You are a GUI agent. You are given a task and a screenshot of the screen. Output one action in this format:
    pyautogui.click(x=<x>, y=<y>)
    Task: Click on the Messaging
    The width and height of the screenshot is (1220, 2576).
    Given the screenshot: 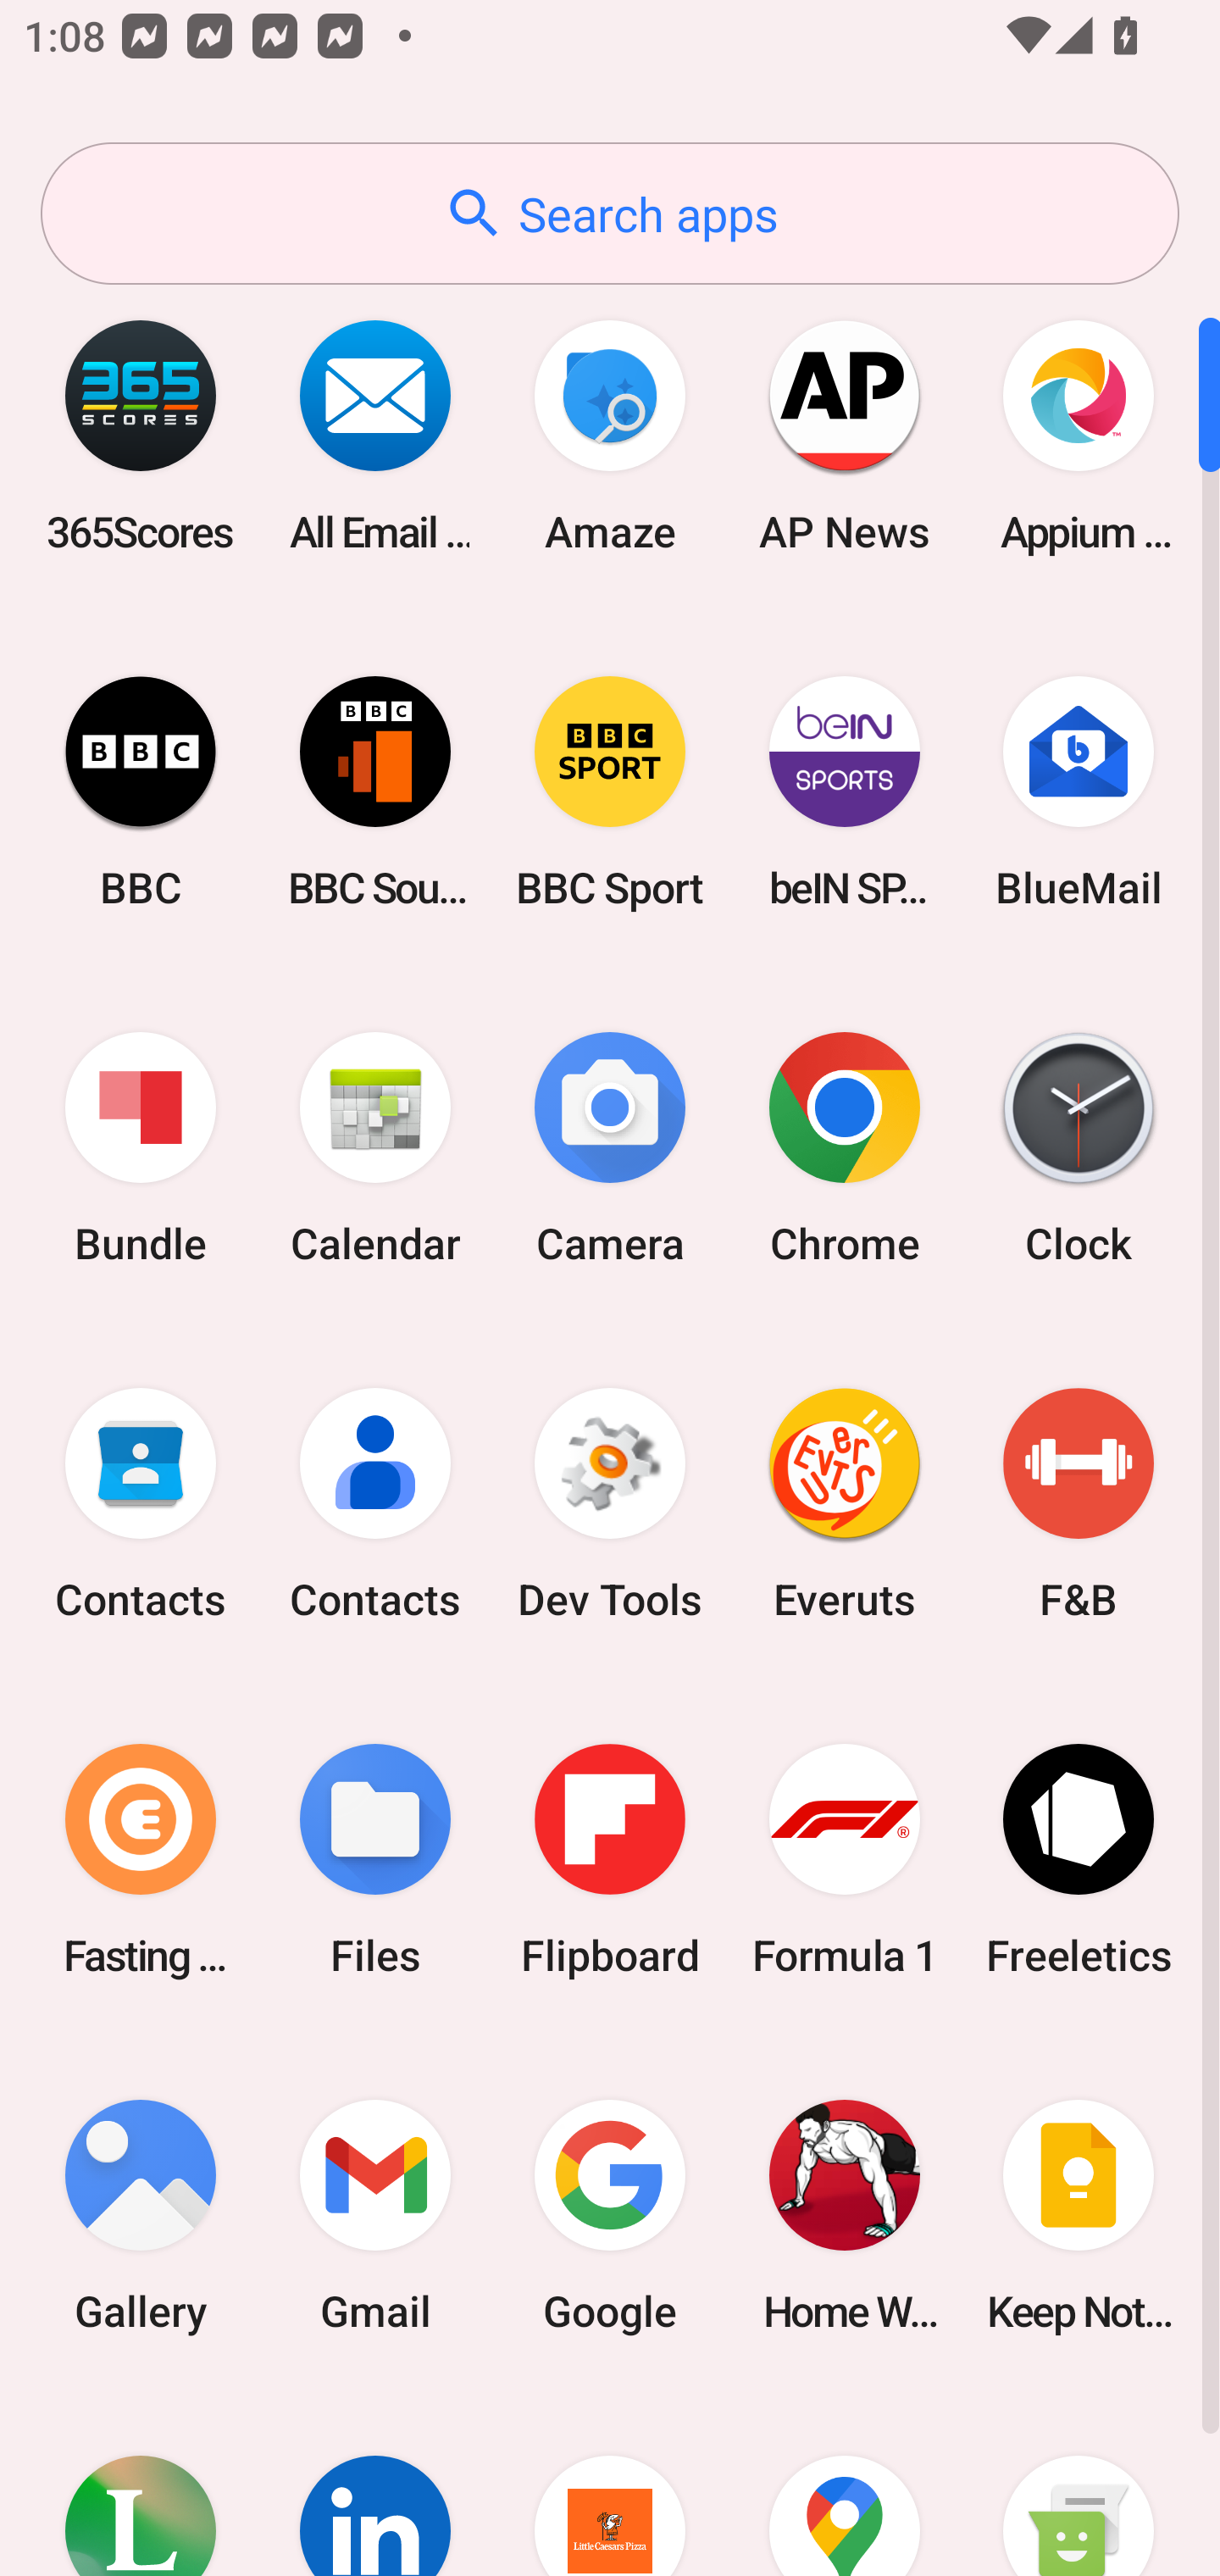 What is the action you would take?
    pyautogui.click(x=1079, y=2484)
    